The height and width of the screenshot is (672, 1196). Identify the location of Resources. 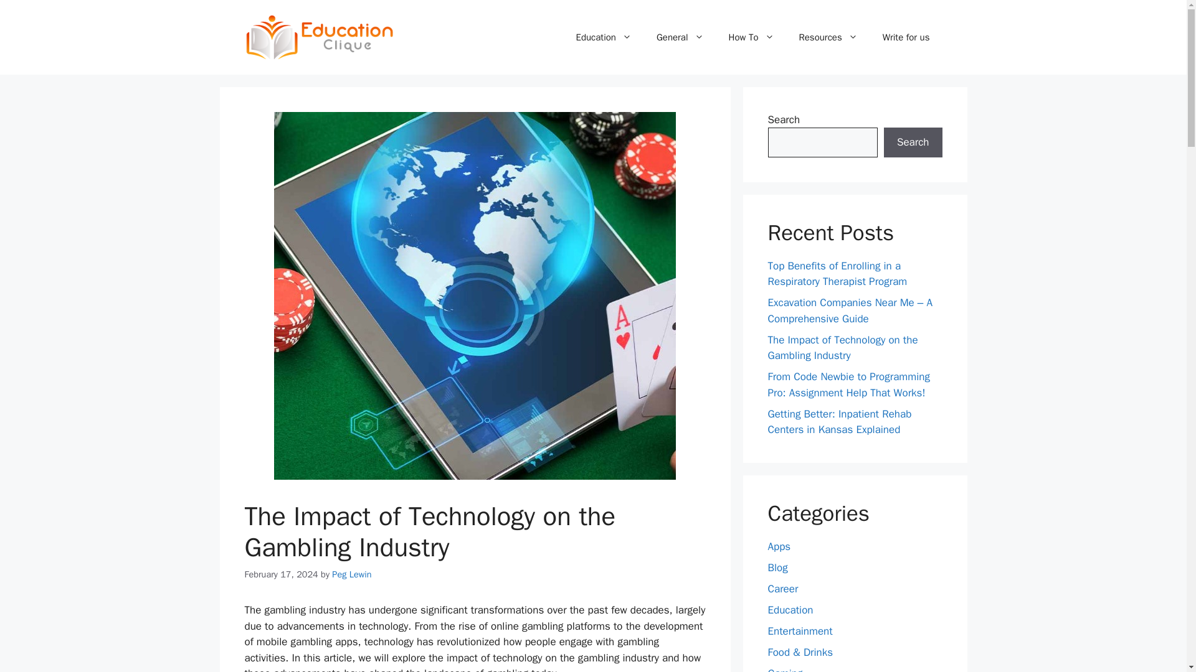
(827, 37).